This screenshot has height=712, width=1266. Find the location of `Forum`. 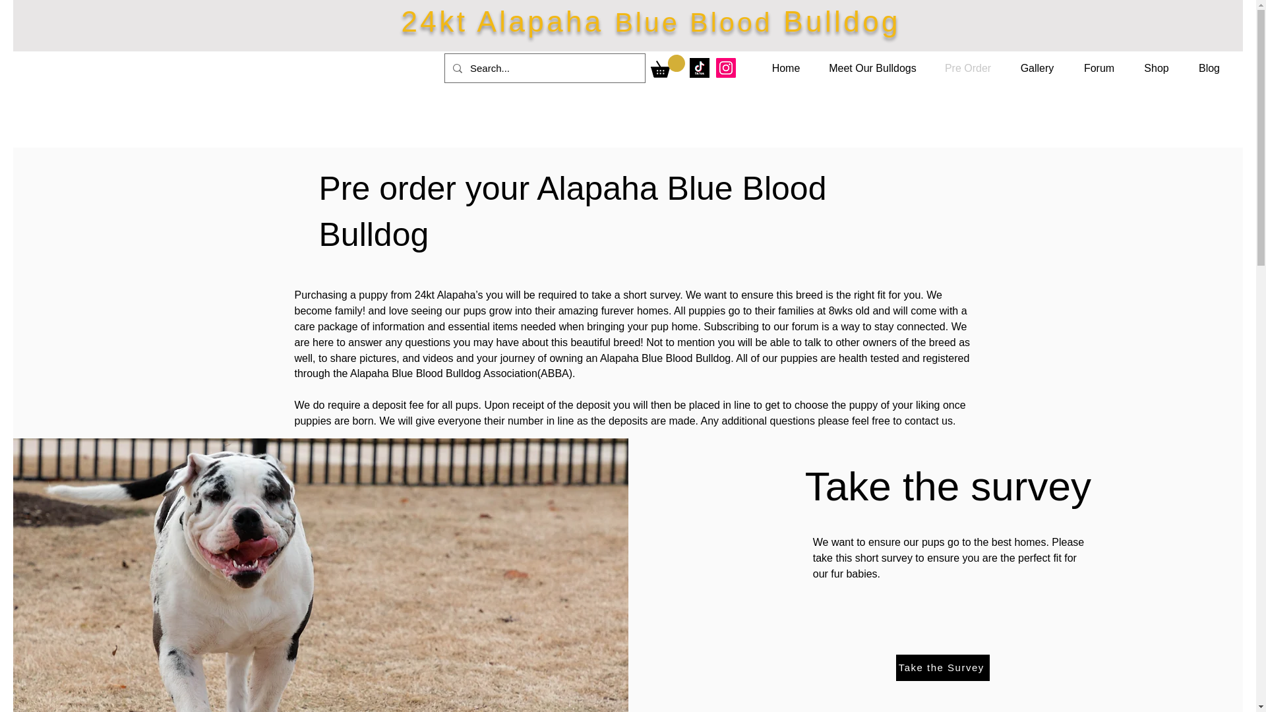

Forum is located at coordinates (1099, 68).